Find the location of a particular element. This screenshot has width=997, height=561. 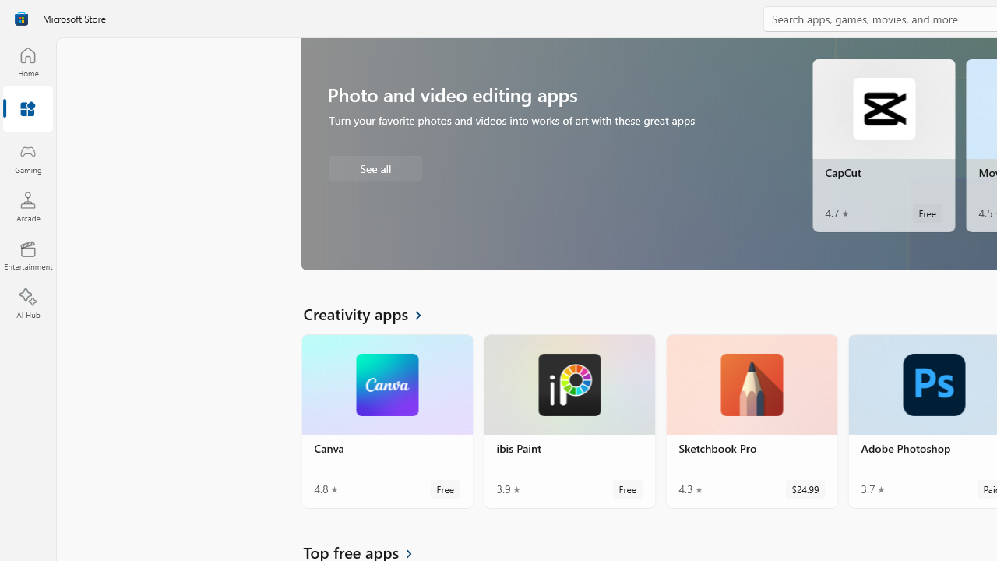

See all  Creativity apps is located at coordinates (372, 162).